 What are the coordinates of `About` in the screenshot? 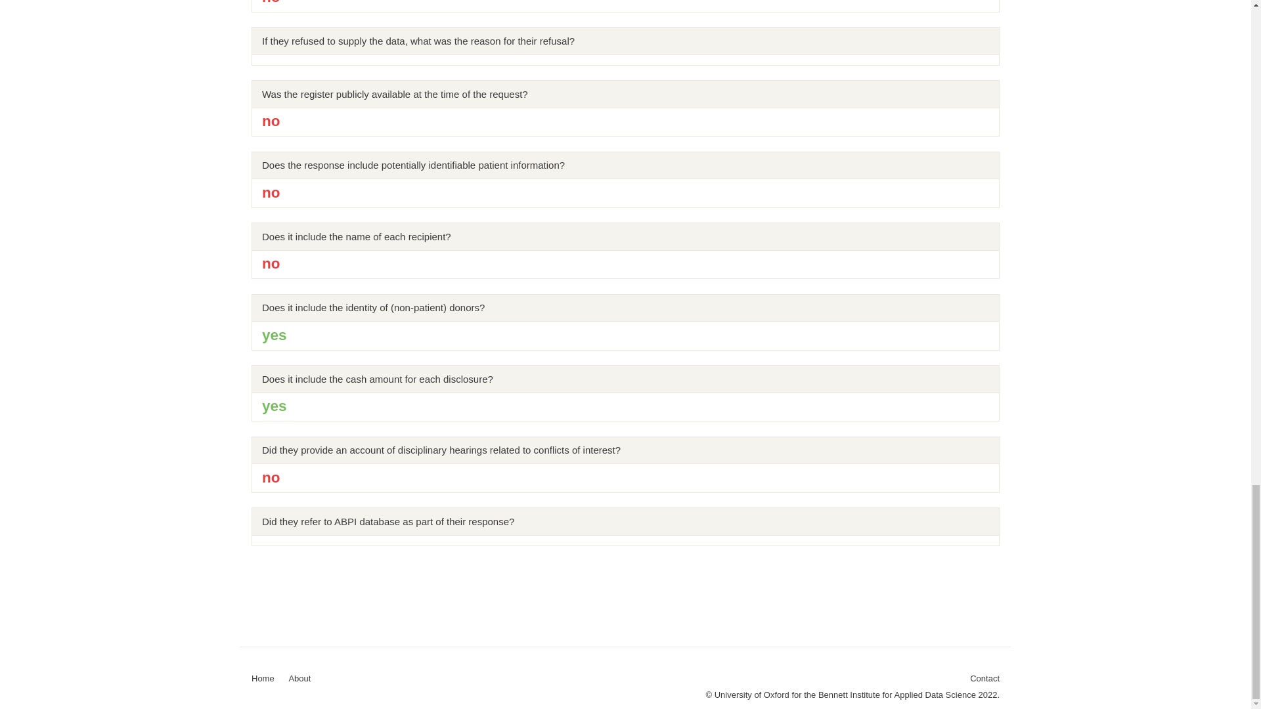 It's located at (299, 678).